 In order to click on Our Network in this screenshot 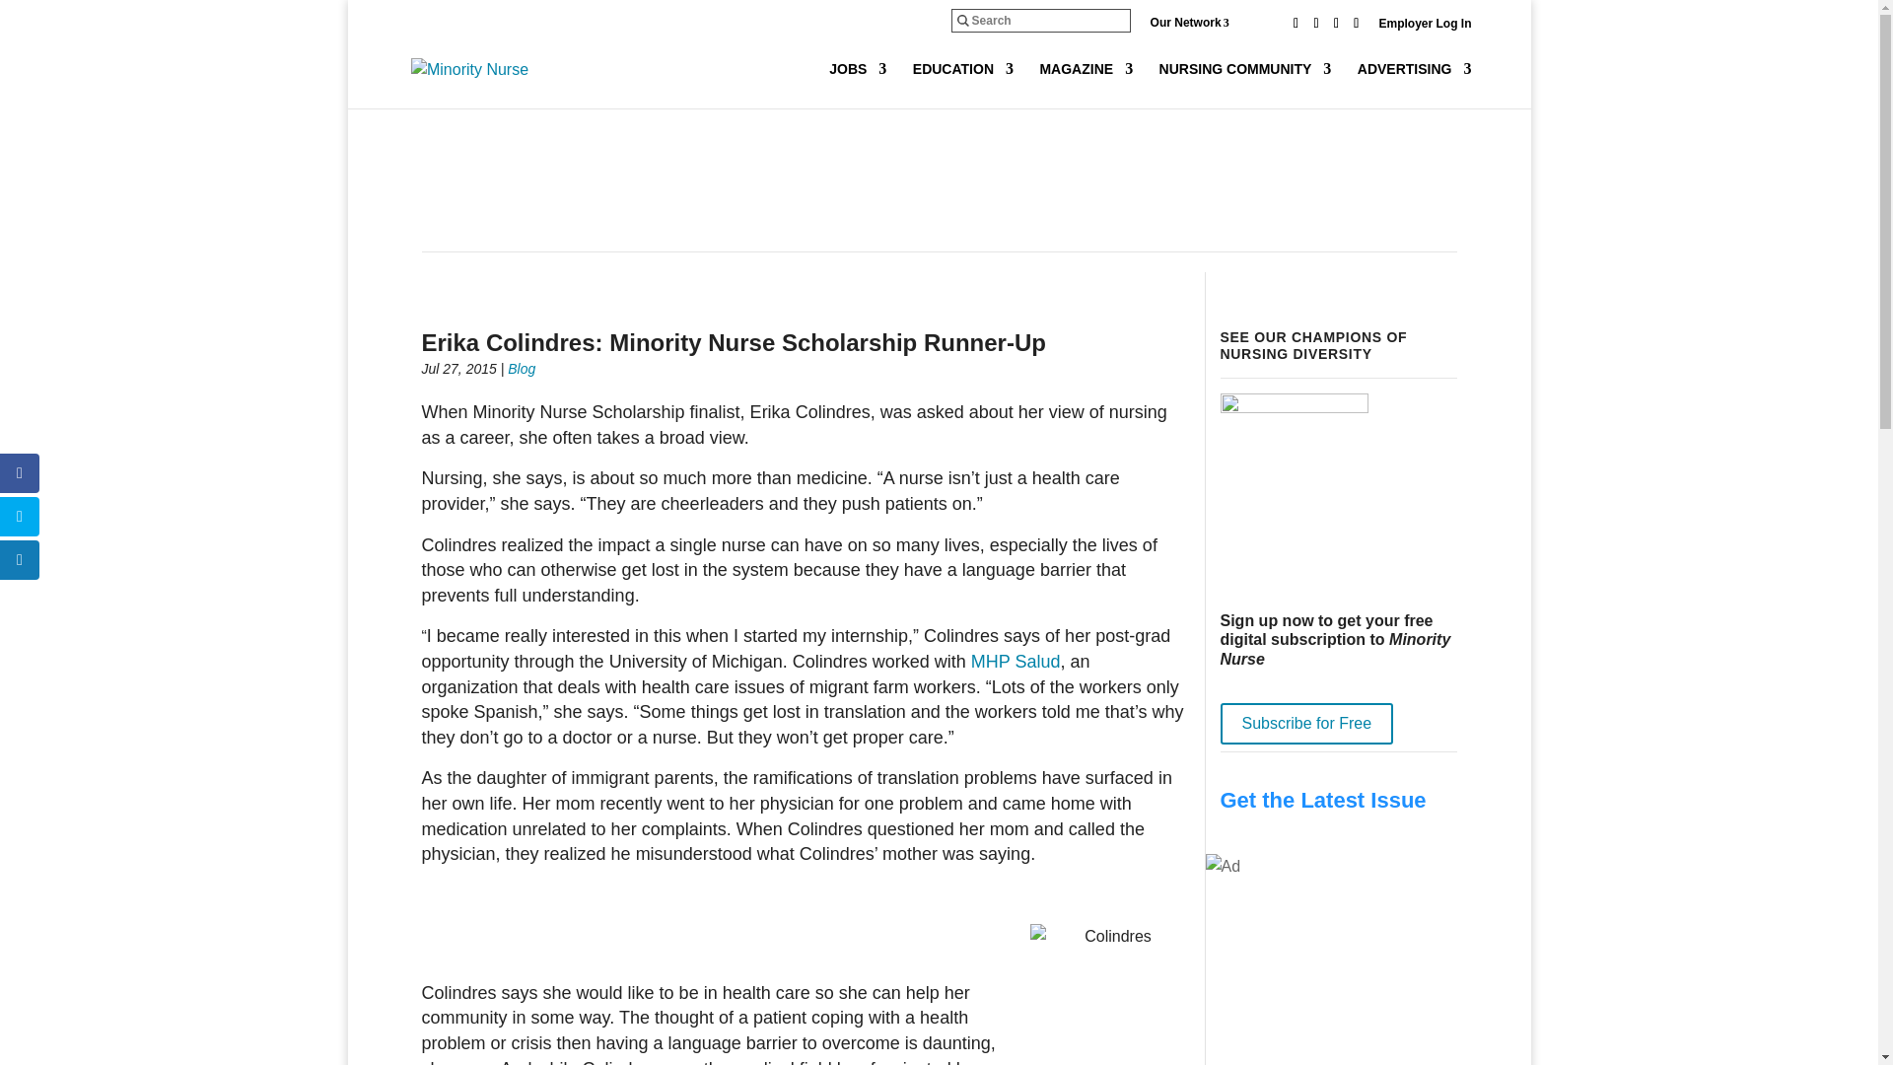, I will do `click(1205, 22)`.